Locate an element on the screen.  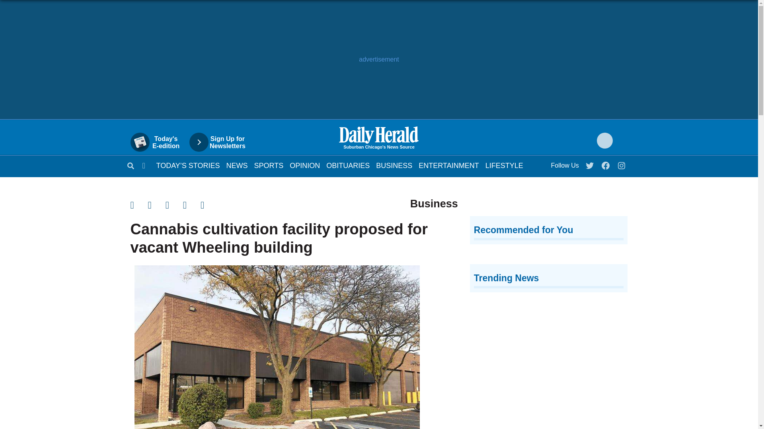
Share via Email is located at coordinates (504, 165).